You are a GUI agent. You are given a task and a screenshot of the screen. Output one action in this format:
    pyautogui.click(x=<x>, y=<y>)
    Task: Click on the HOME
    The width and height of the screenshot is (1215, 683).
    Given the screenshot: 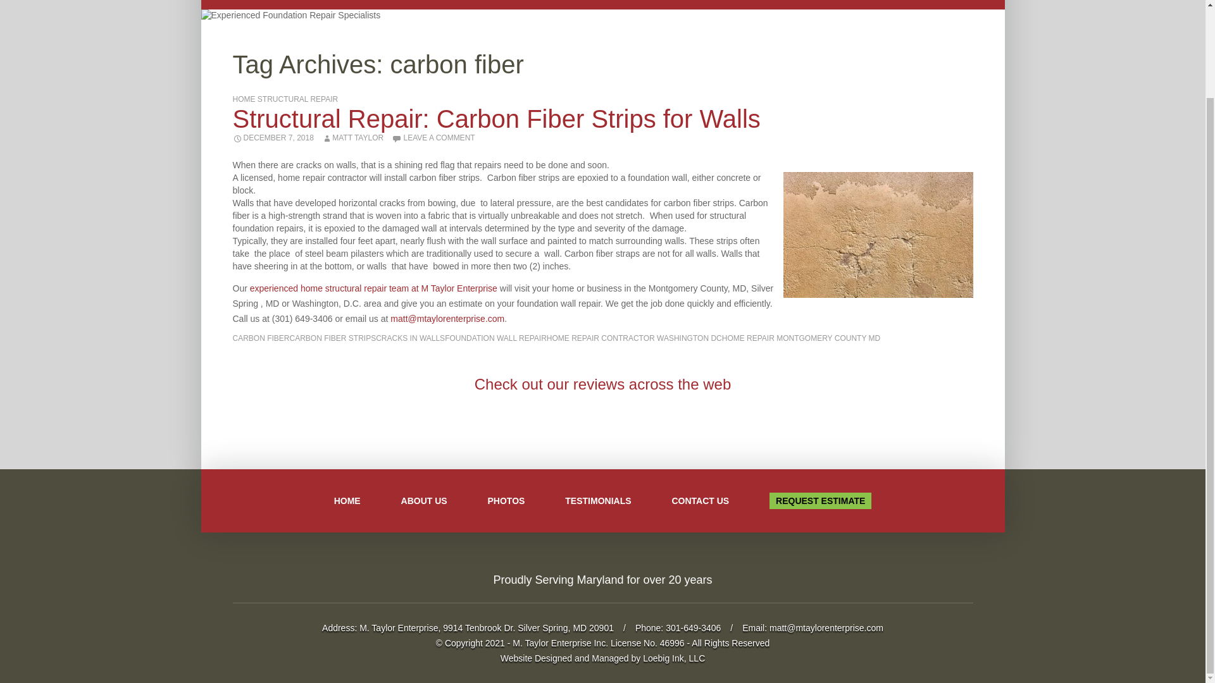 What is the action you would take?
    pyautogui.click(x=347, y=501)
    